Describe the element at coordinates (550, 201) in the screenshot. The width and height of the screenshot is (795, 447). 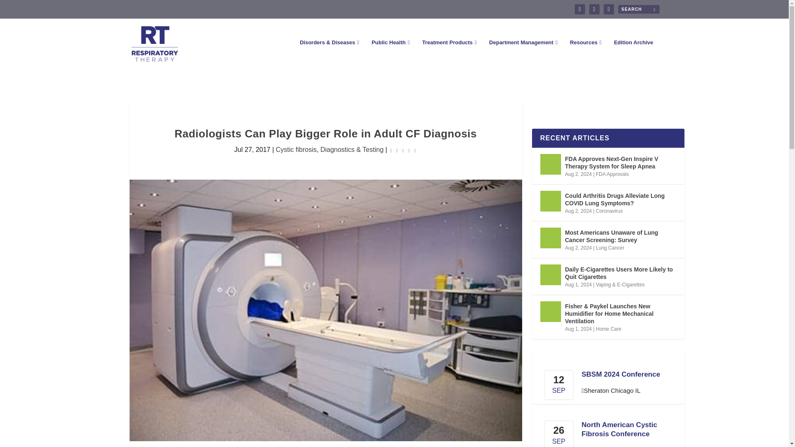
I see `Could Arthritis Drugs Alleviate Long COVID Lung Symptoms?` at that location.